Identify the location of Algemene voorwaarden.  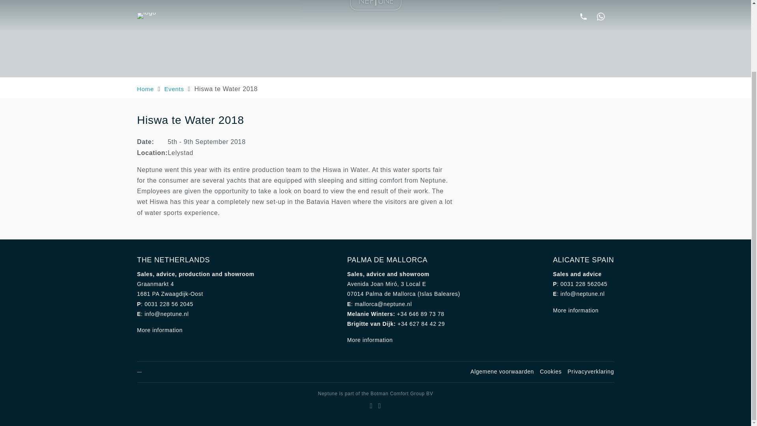
(502, 372).